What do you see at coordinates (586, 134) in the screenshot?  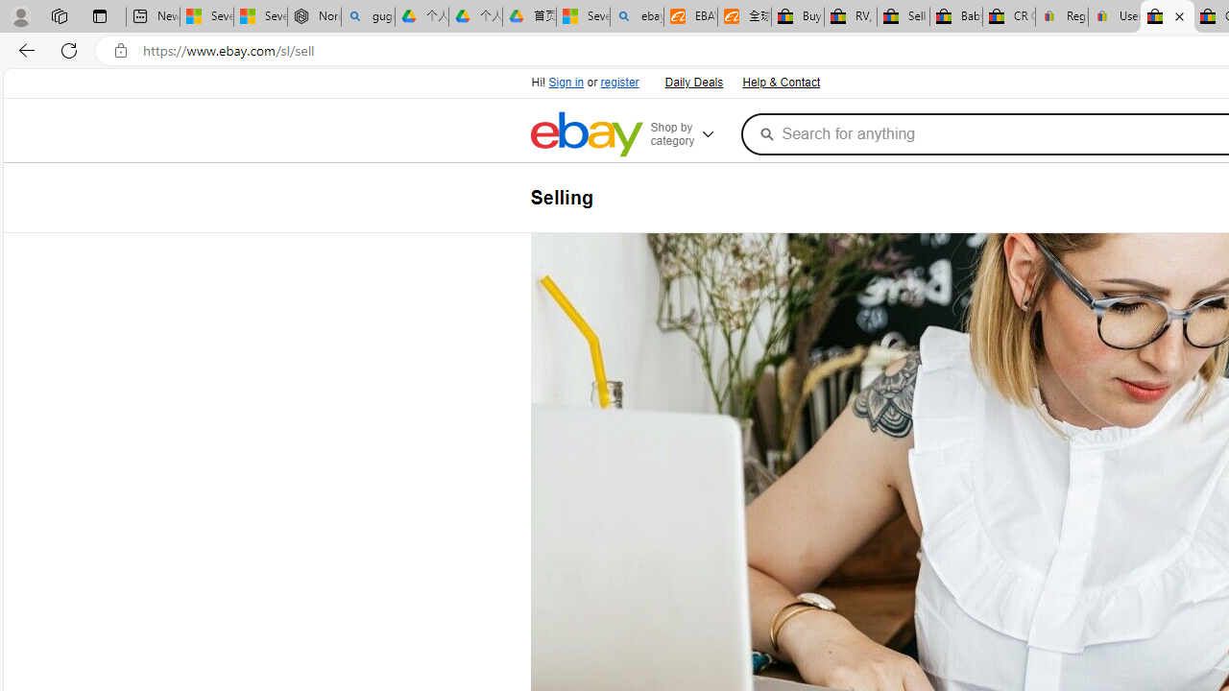 I see `eBay Home` at bounding box center [586, 134].